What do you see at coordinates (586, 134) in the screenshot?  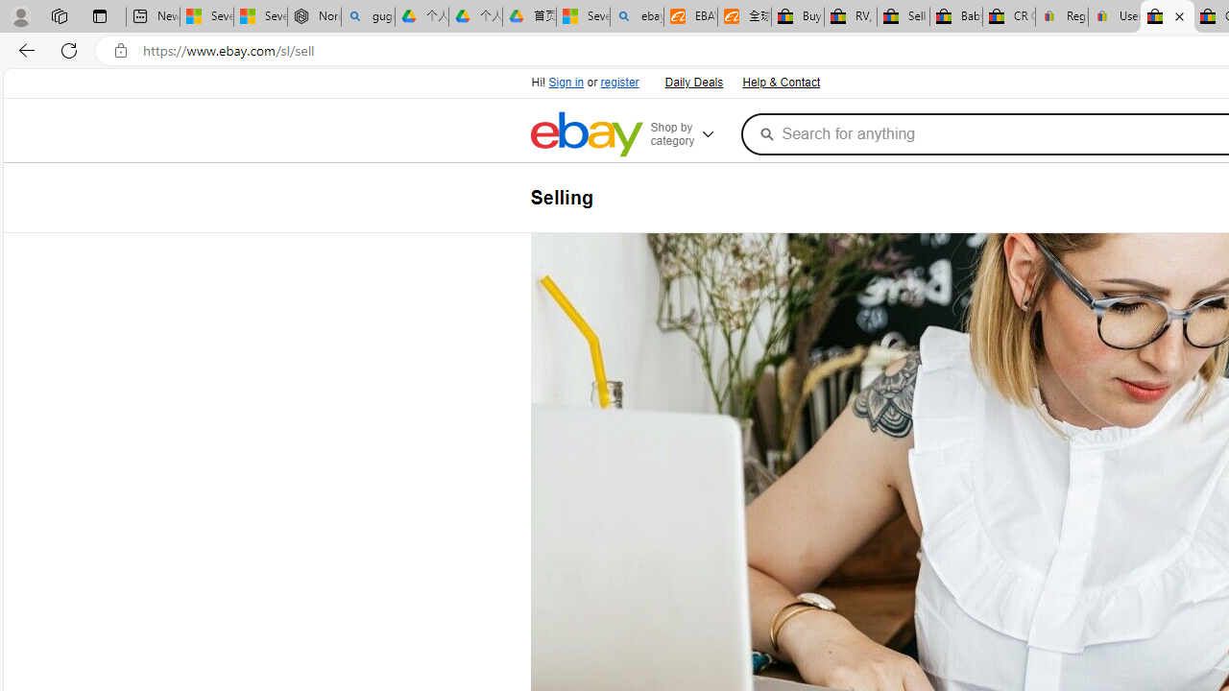 I see `eBay Home` at bounding box center [586, 134].